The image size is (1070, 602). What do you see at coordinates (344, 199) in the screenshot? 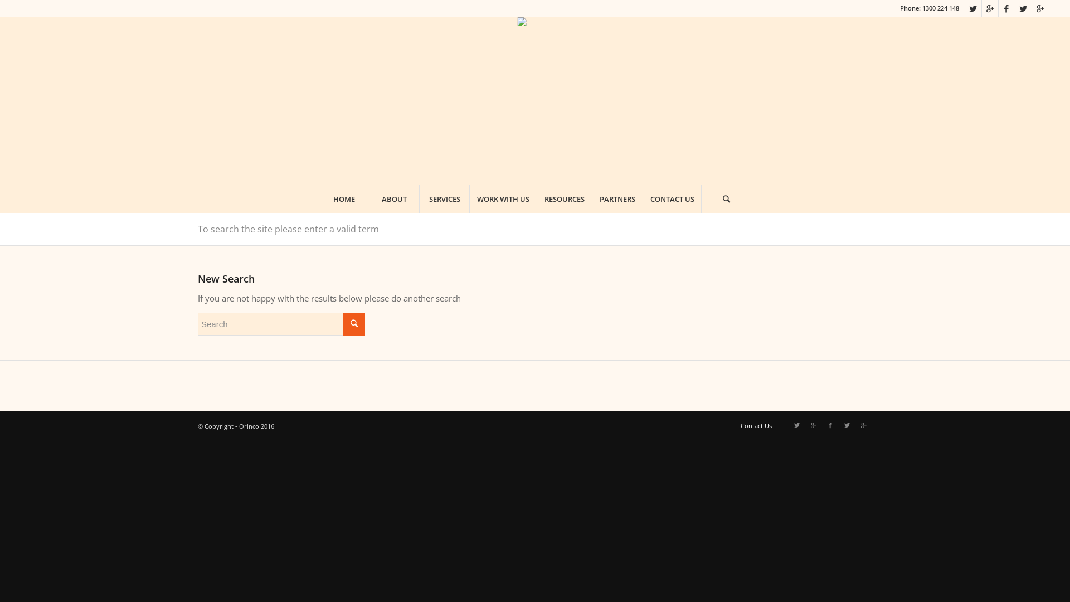
I see `HOME` at bounding box center [344, 199].